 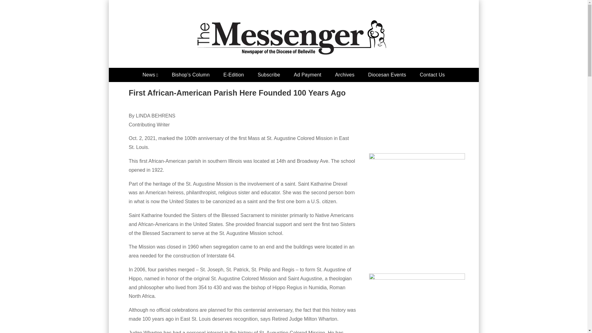 I want to click on E-Edition, so click(x=233, y=75).